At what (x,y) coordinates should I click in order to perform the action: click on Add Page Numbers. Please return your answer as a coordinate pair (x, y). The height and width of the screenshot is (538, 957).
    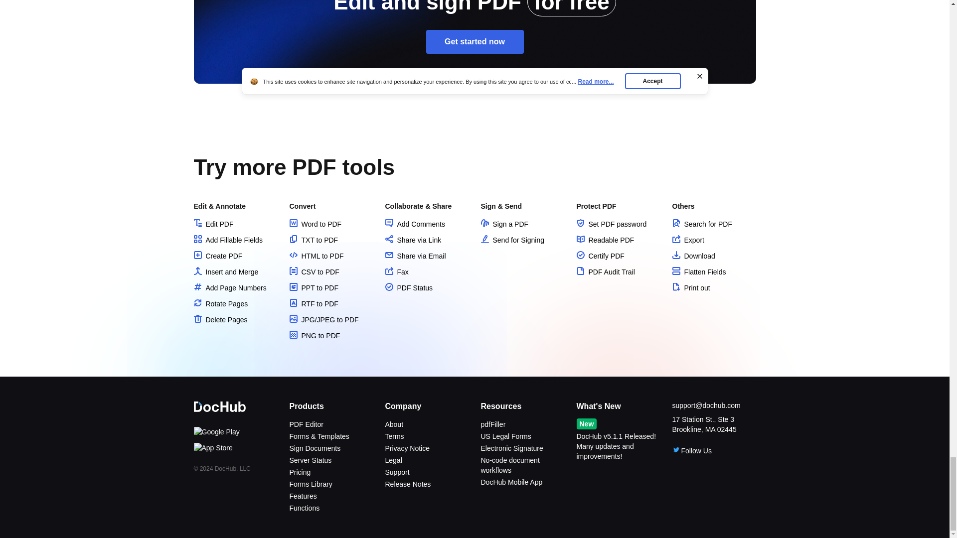
    Looking at the image, I should click on (229, 288).